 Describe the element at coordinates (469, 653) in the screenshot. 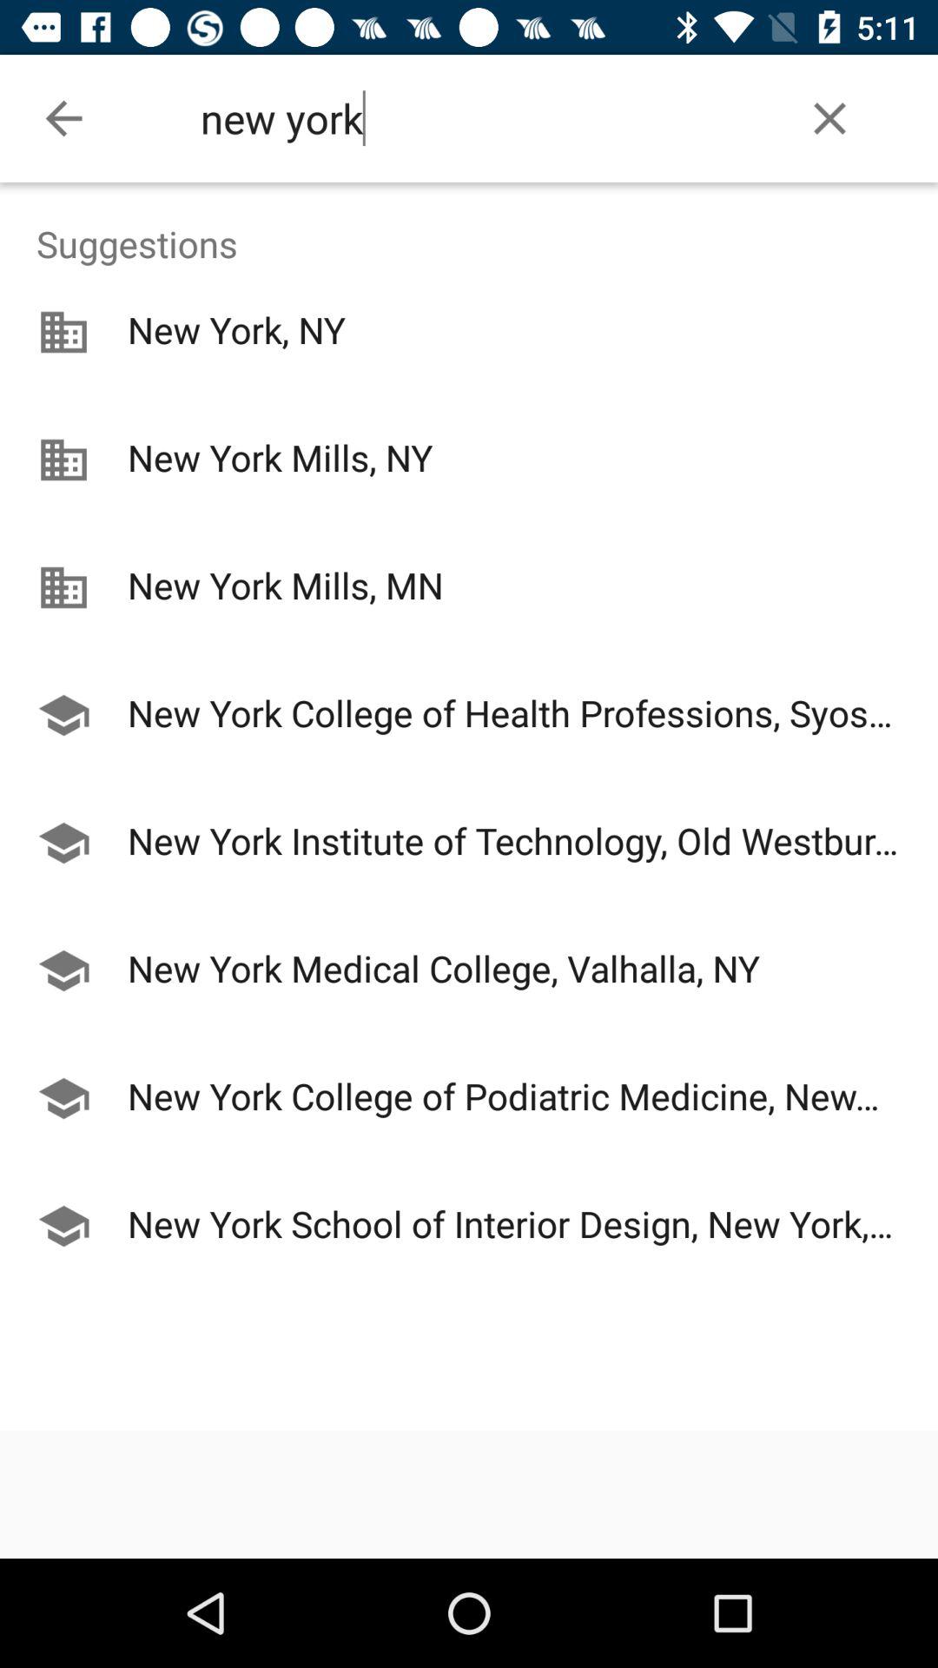

I see `launch the item above the new york college item` at that location.